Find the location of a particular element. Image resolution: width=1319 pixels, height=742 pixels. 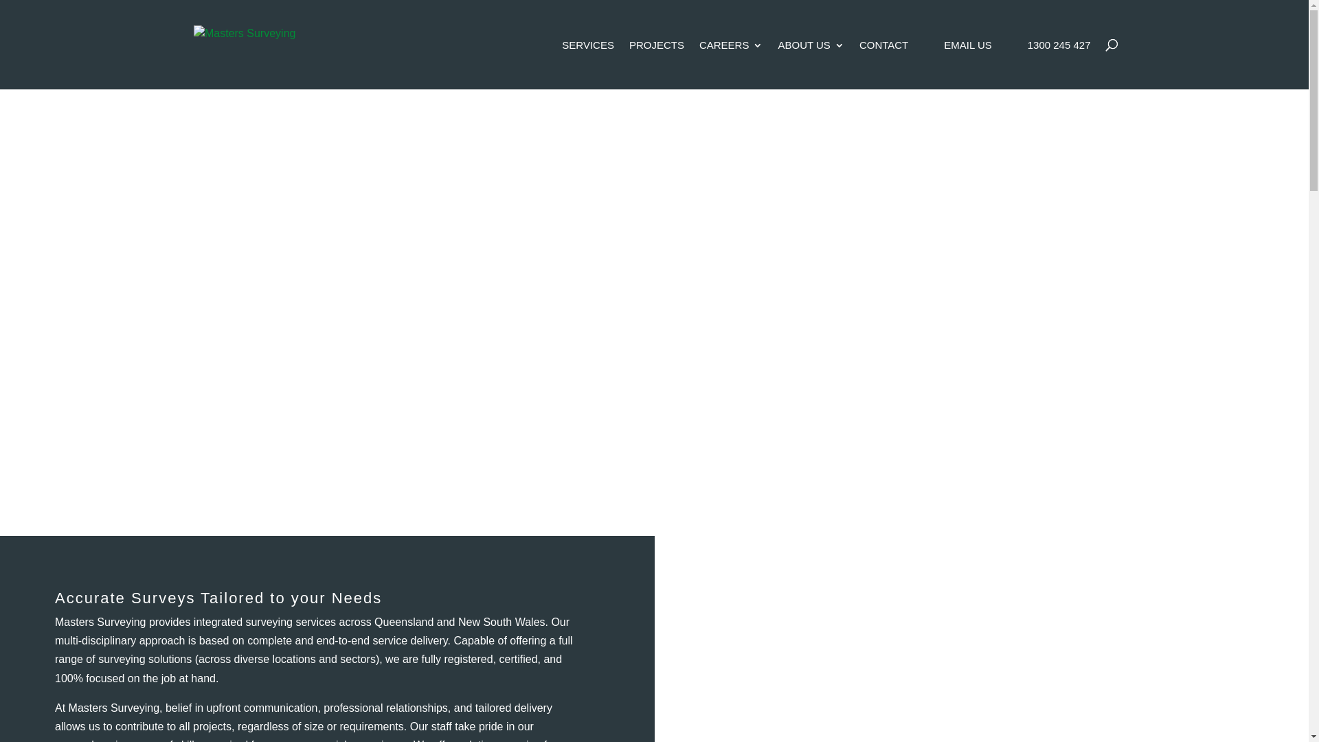

CONTACT is located at coordinates (883, 65).